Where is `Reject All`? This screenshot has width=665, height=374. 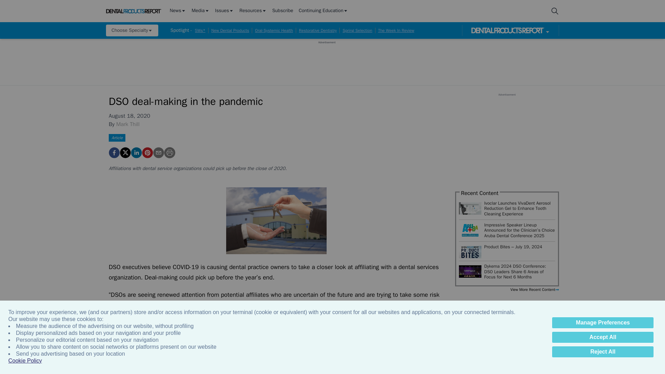 Reject All is located at coordinates (603, 352).